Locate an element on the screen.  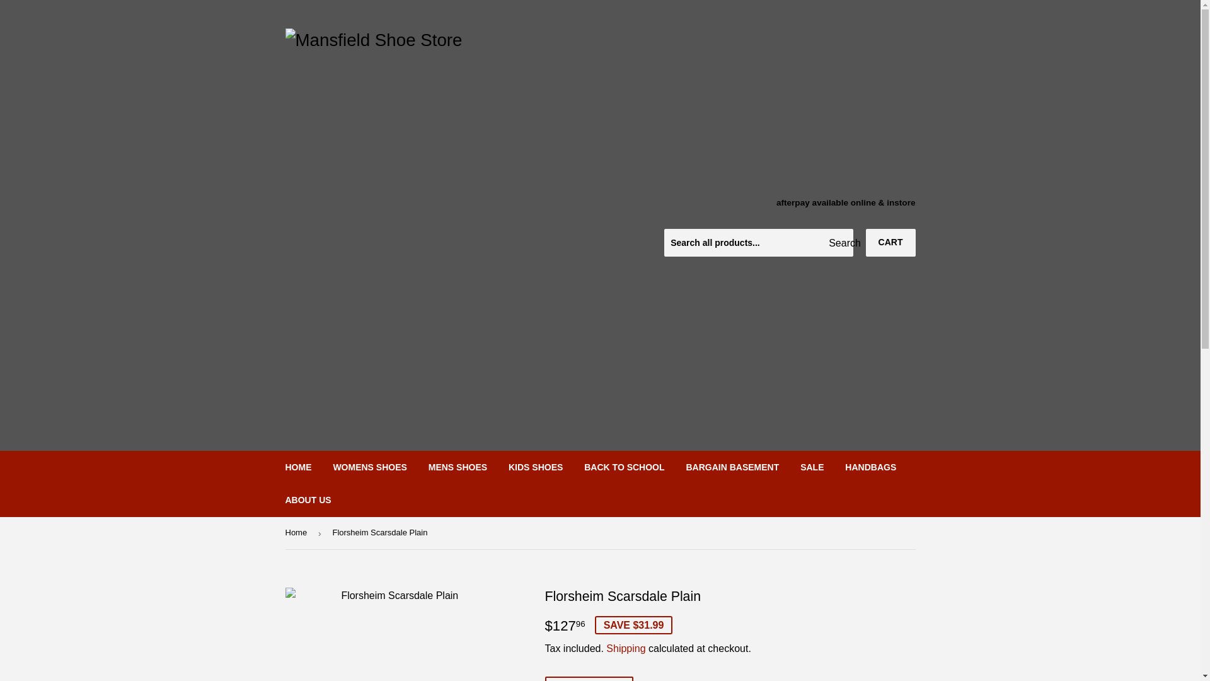
CART is located at coordinates (891, 242).